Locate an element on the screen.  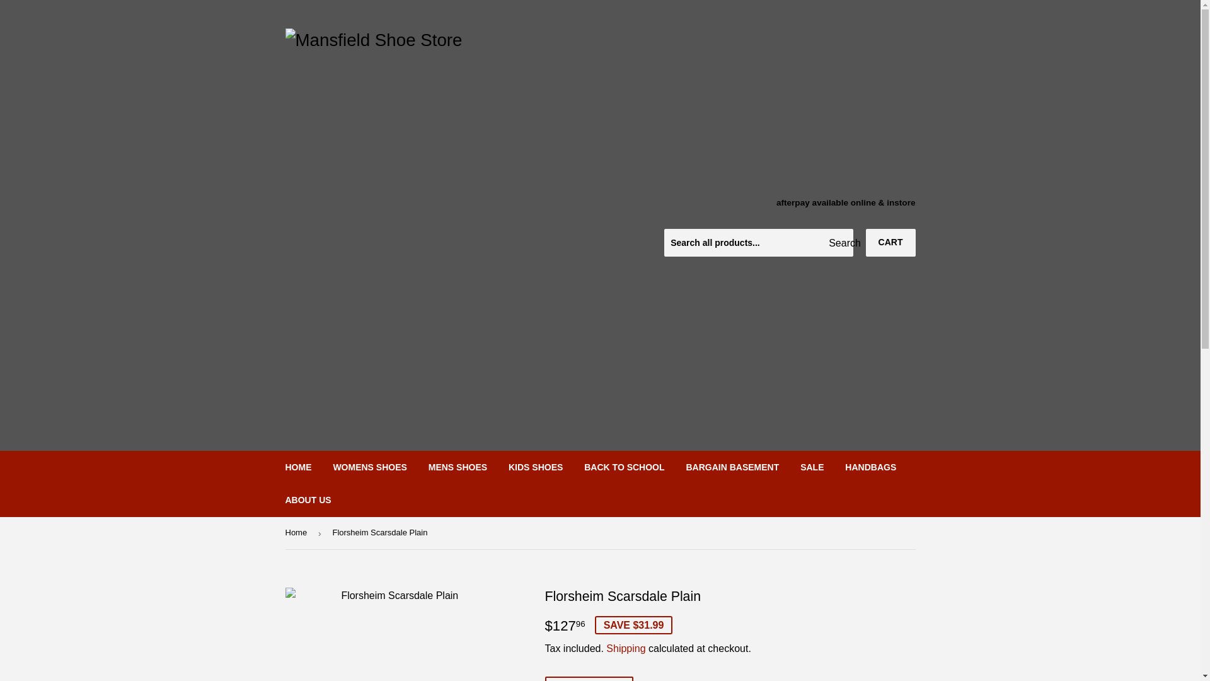
CART is located at coordinates (891, 242).